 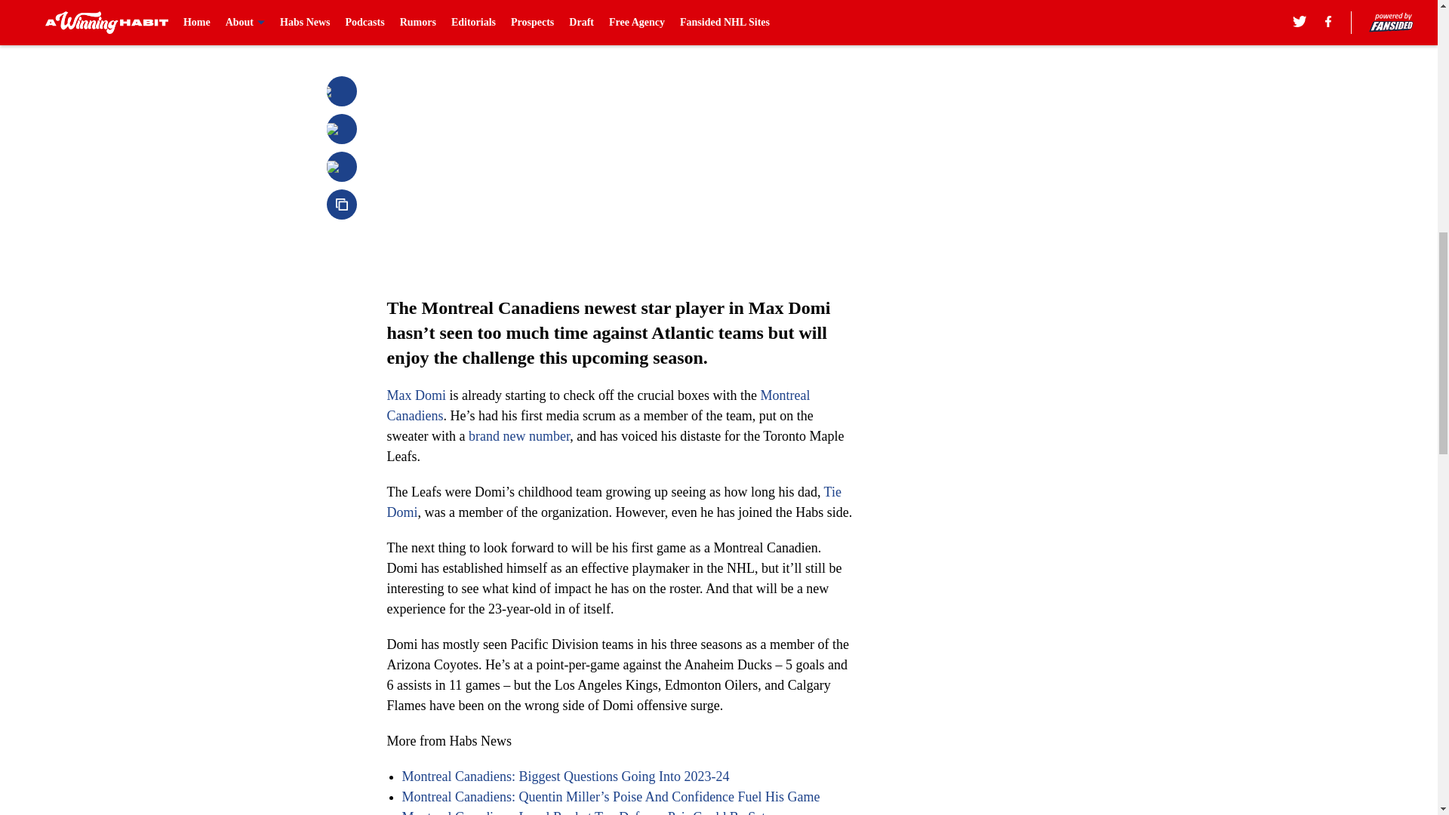 I want to click on Montreal Canadiens, so click(x=598, y=405).